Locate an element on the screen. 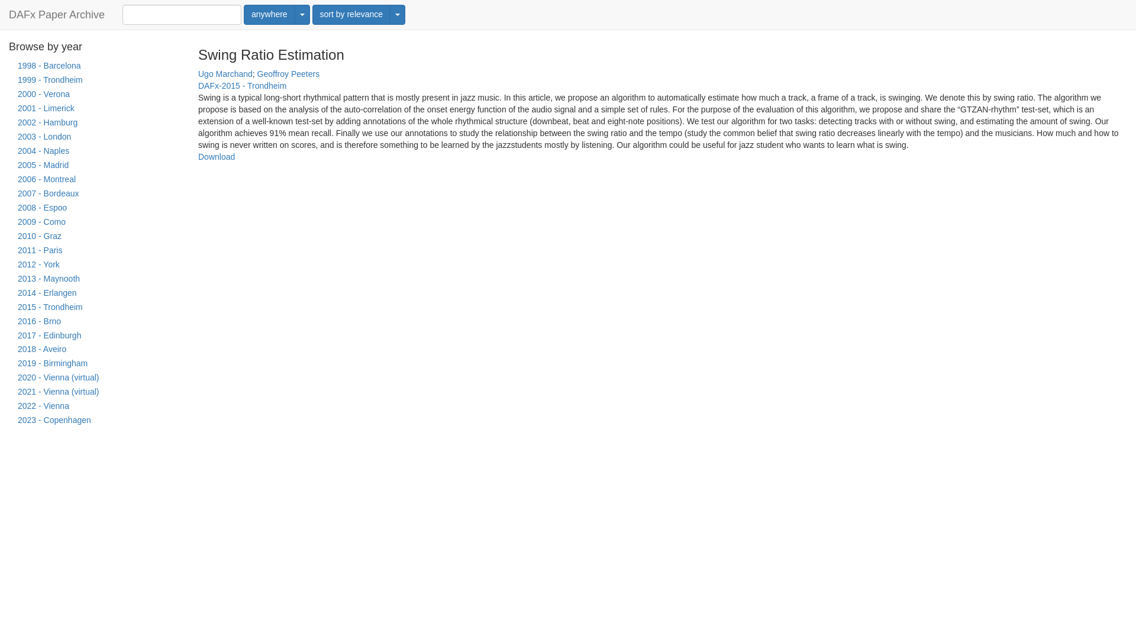 The height and width of the screenshot is (639, 1136). 2002 - Hamburg is located at coordinates (95, 123).